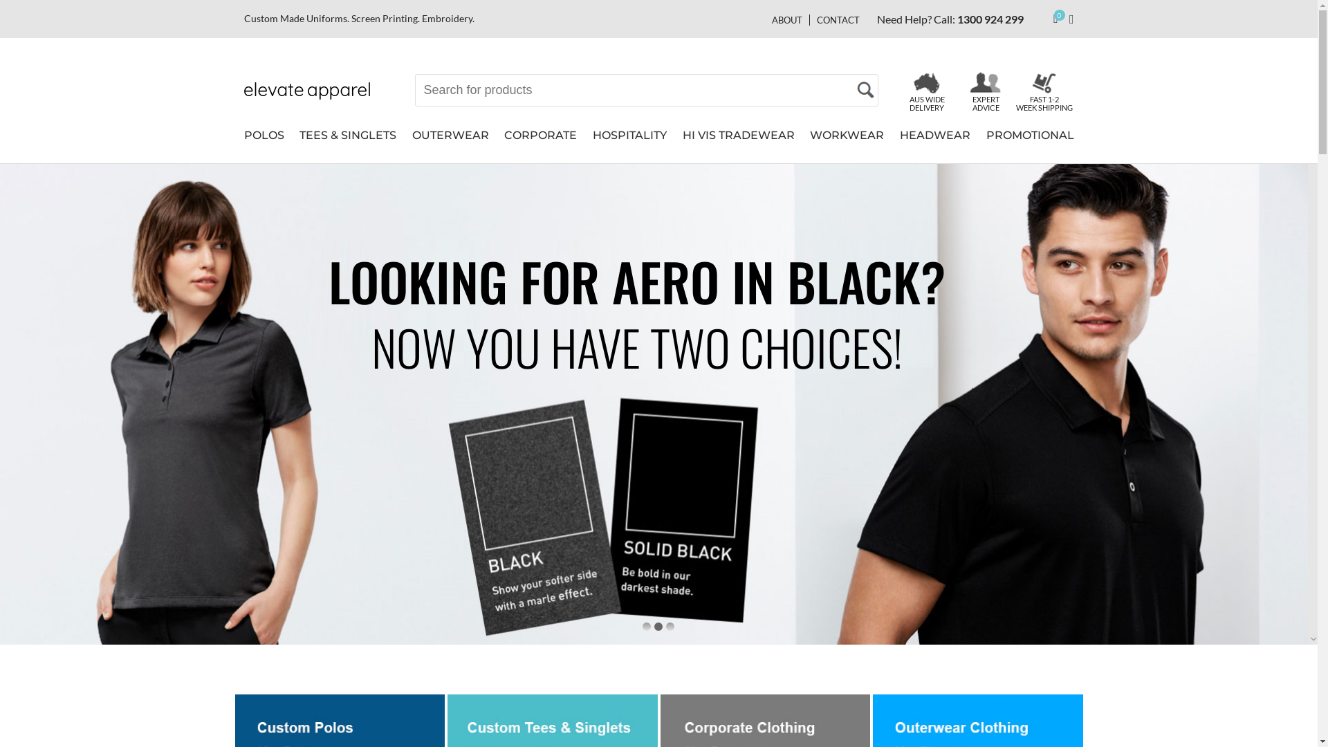  I want to click on HOSPITALITY, so click(629, 142).